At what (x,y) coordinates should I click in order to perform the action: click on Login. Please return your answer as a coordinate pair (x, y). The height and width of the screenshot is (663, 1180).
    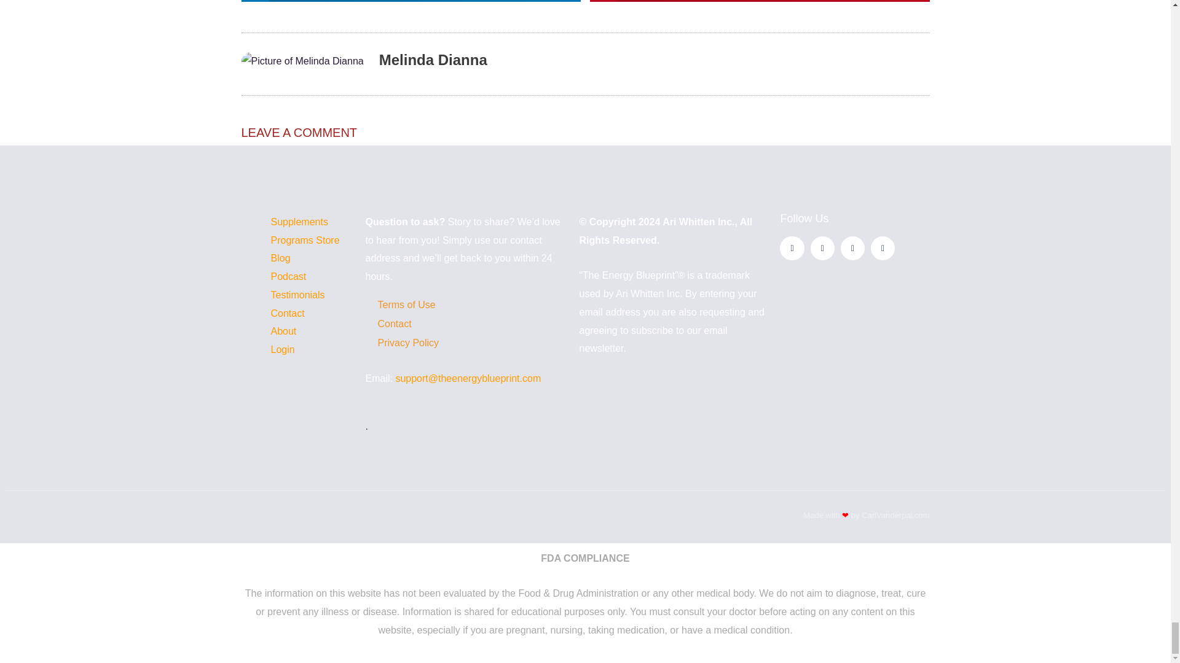
    Looking at the image, I should click on (281, 349).